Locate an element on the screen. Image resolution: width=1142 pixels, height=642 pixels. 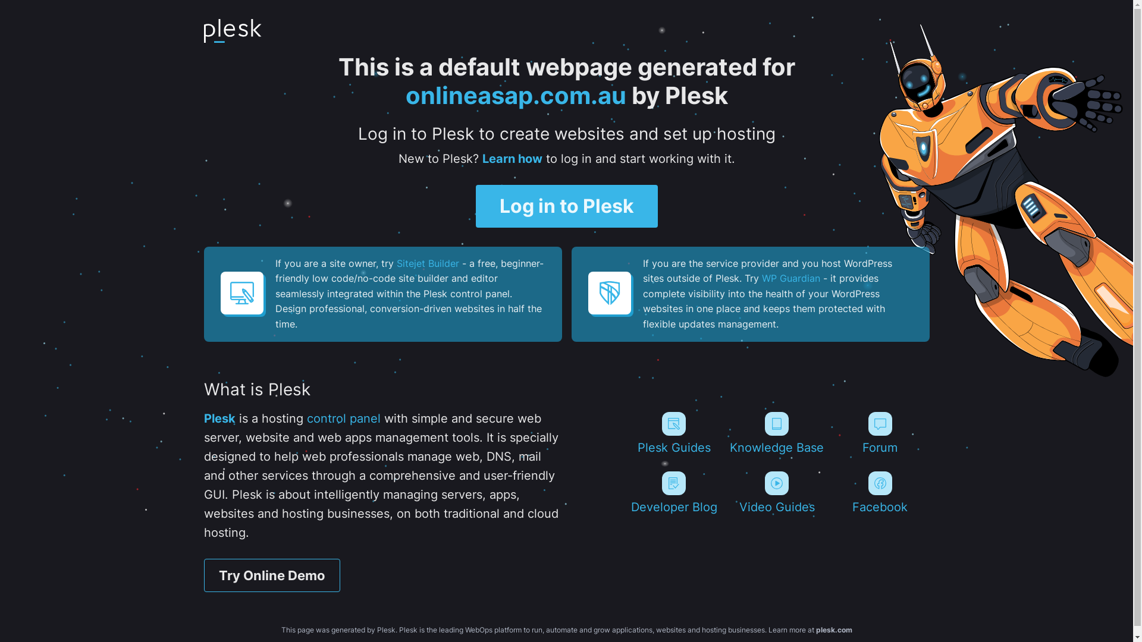
Log in to Plesk is located at coordinates (567, 206).